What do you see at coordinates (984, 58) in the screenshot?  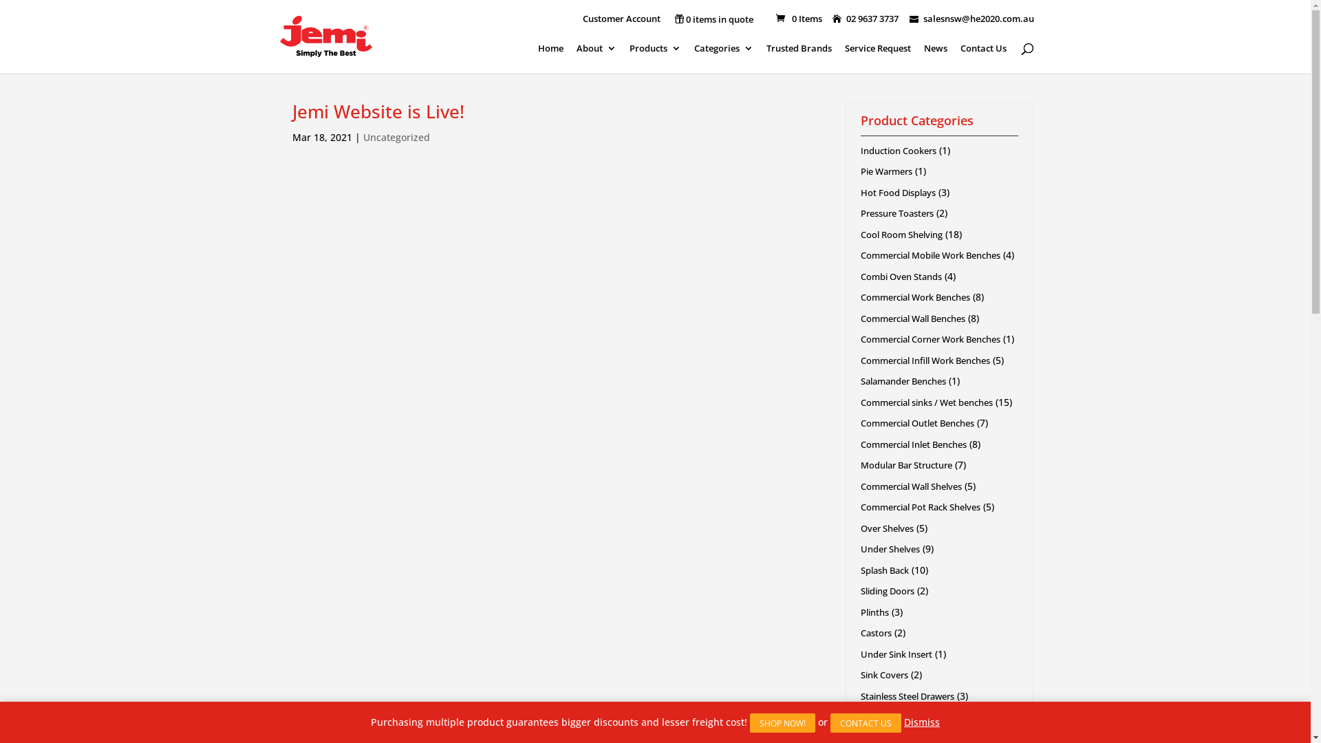 I see `Contact Us` at bounding box center [984, 58].